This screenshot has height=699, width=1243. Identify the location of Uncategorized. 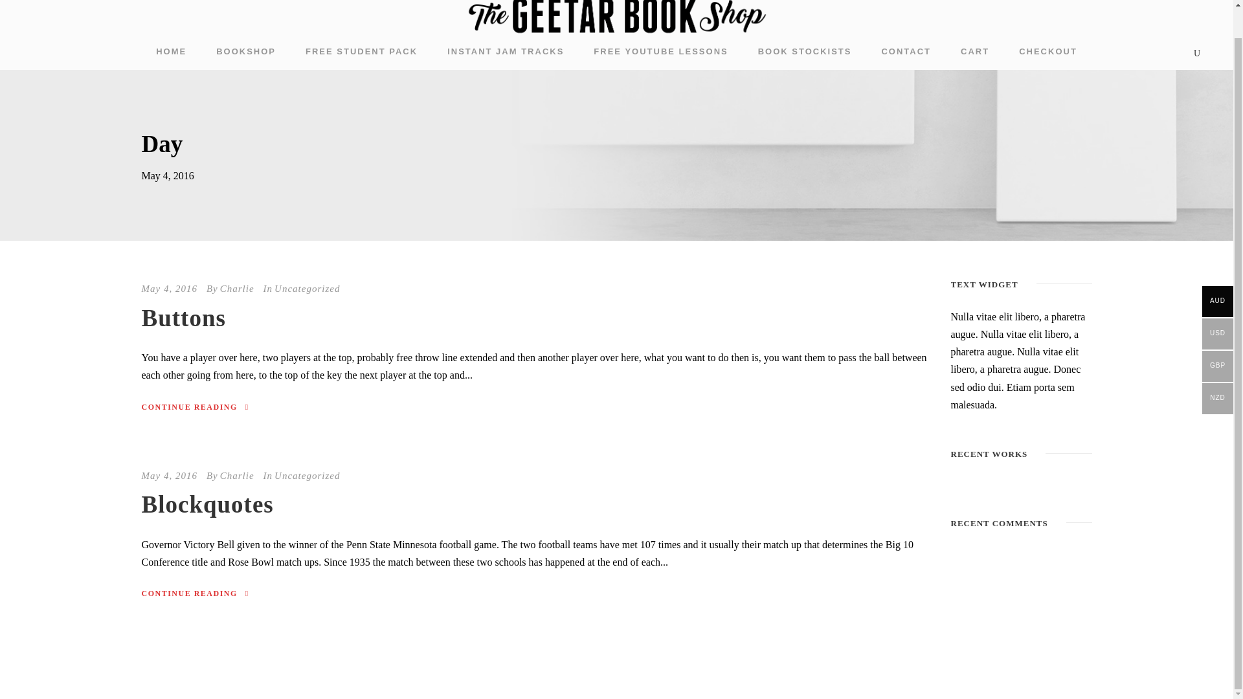
(307, 289).